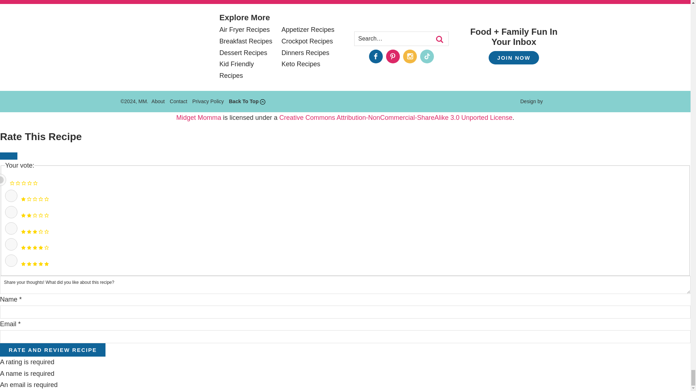  What do you see at coordinates (11, 228) in the screenshot?
I see `3` at bounding box center [11, 228].